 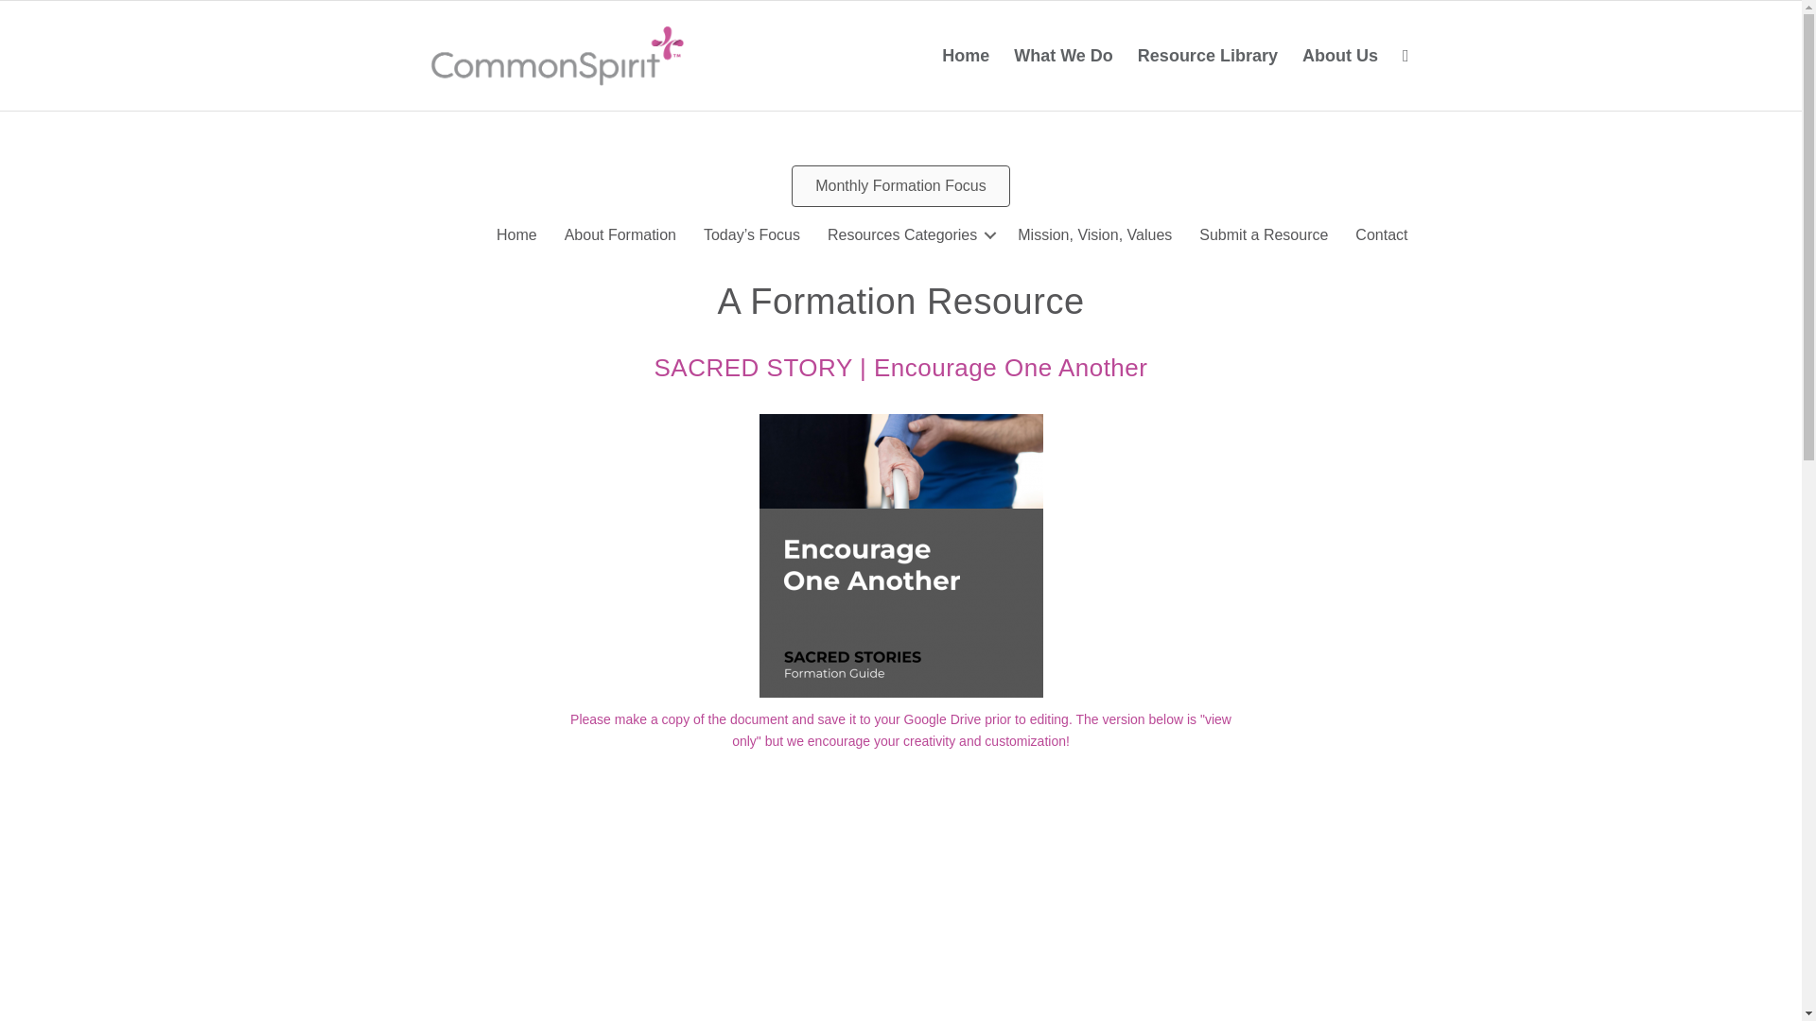 I want to click on Contact, so click(x=1381, y=234).